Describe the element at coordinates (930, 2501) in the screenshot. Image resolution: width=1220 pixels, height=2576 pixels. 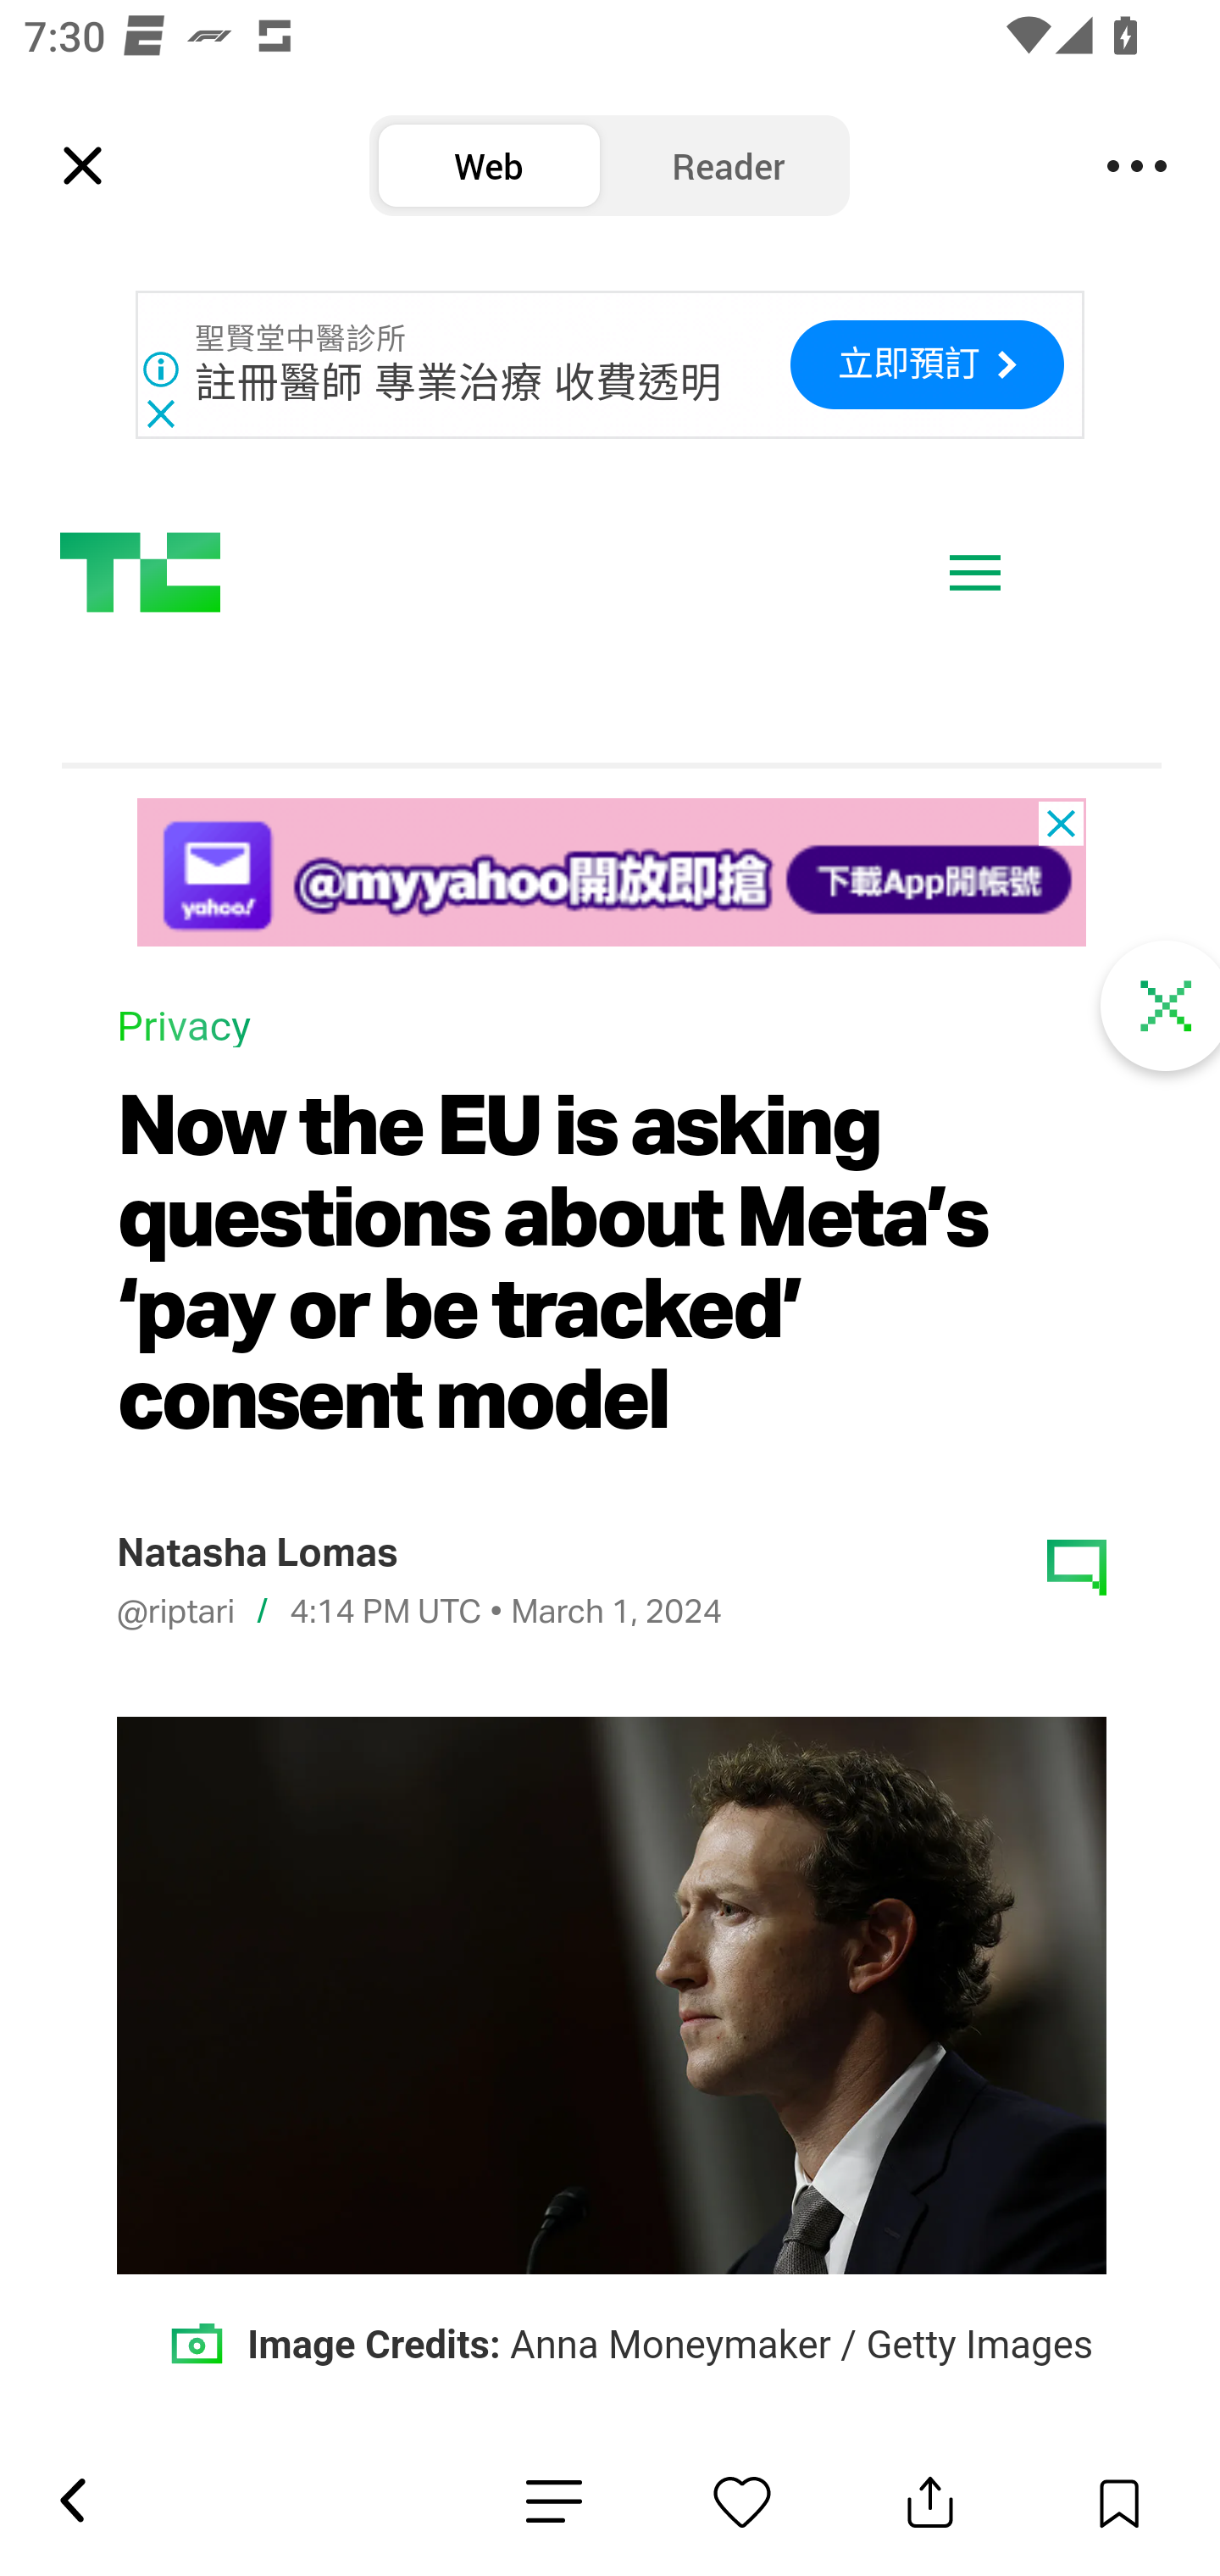
I see `Share Button` at that location.